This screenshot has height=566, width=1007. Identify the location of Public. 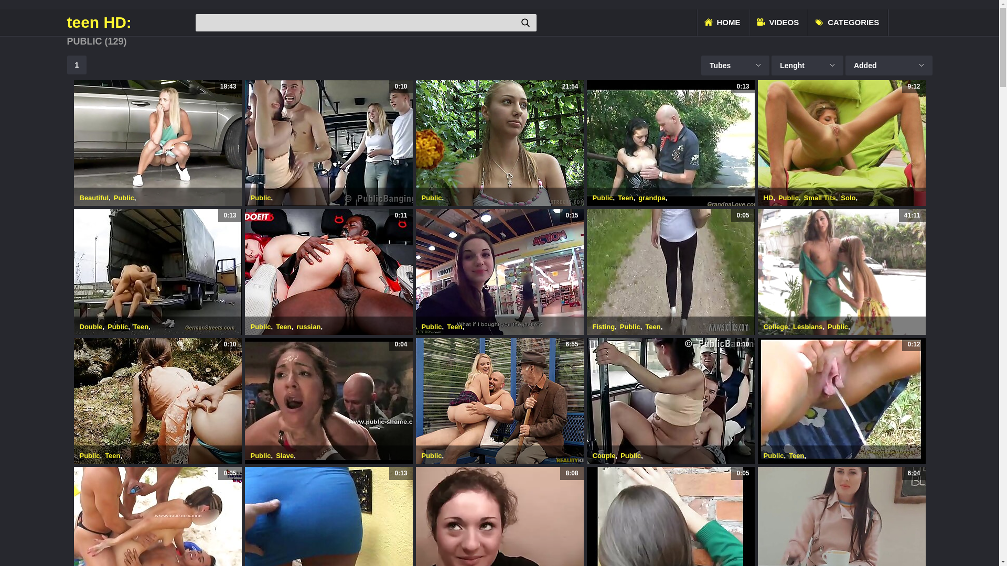
(789, 198).